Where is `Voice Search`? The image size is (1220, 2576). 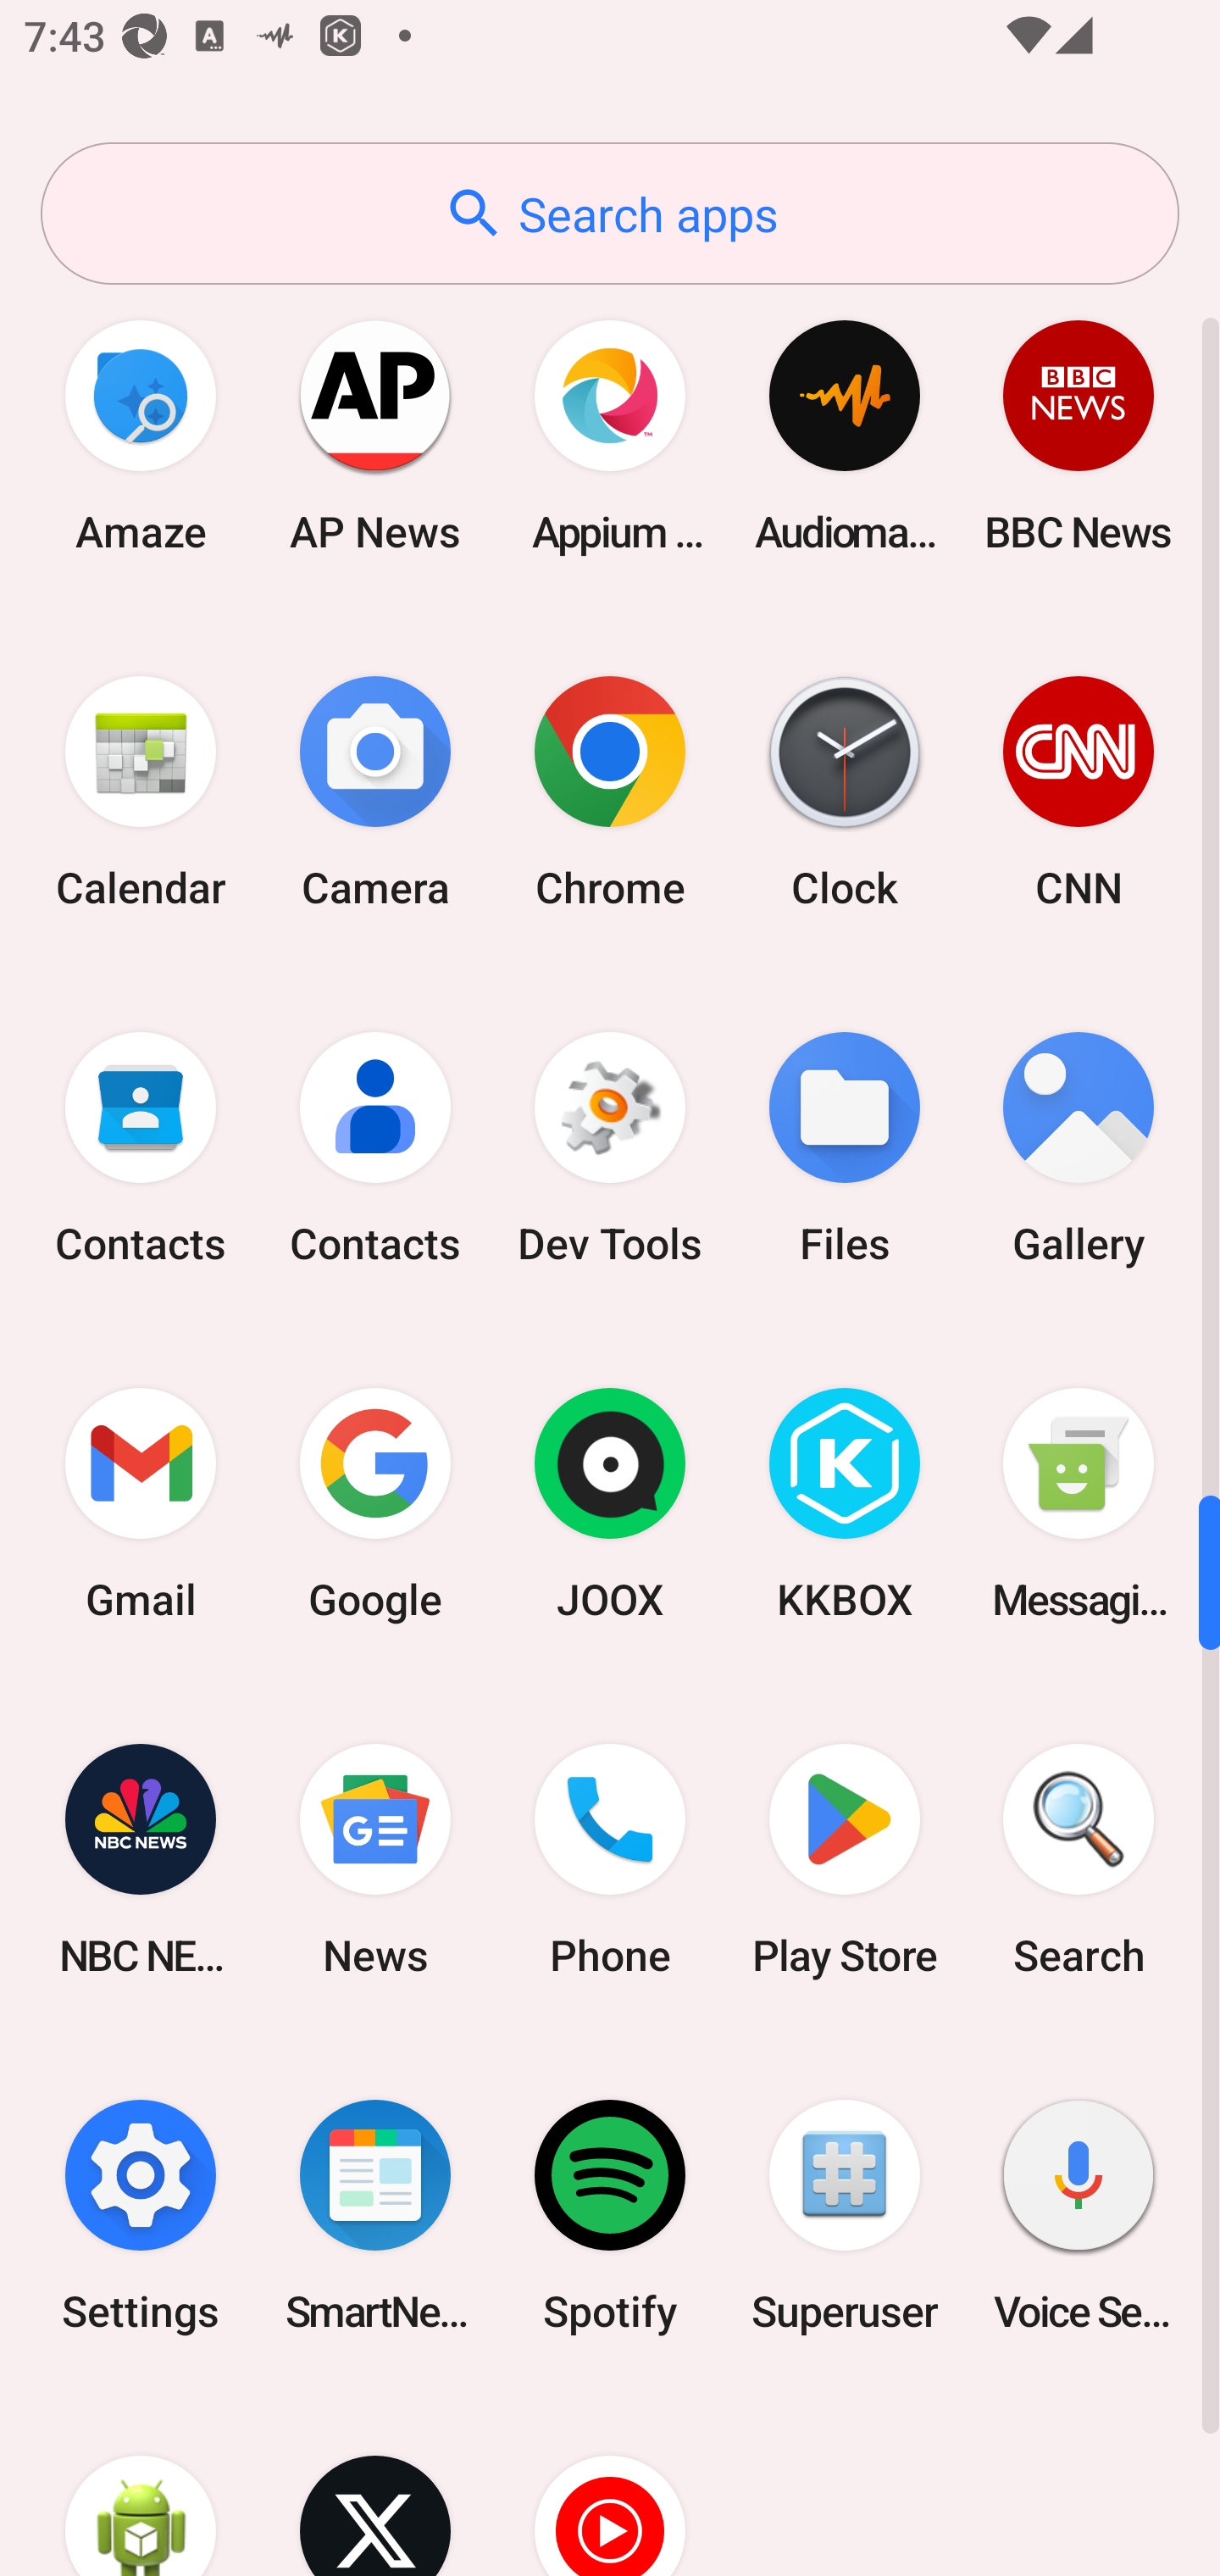 Voice Search is located at coordinates (1079, 2215).